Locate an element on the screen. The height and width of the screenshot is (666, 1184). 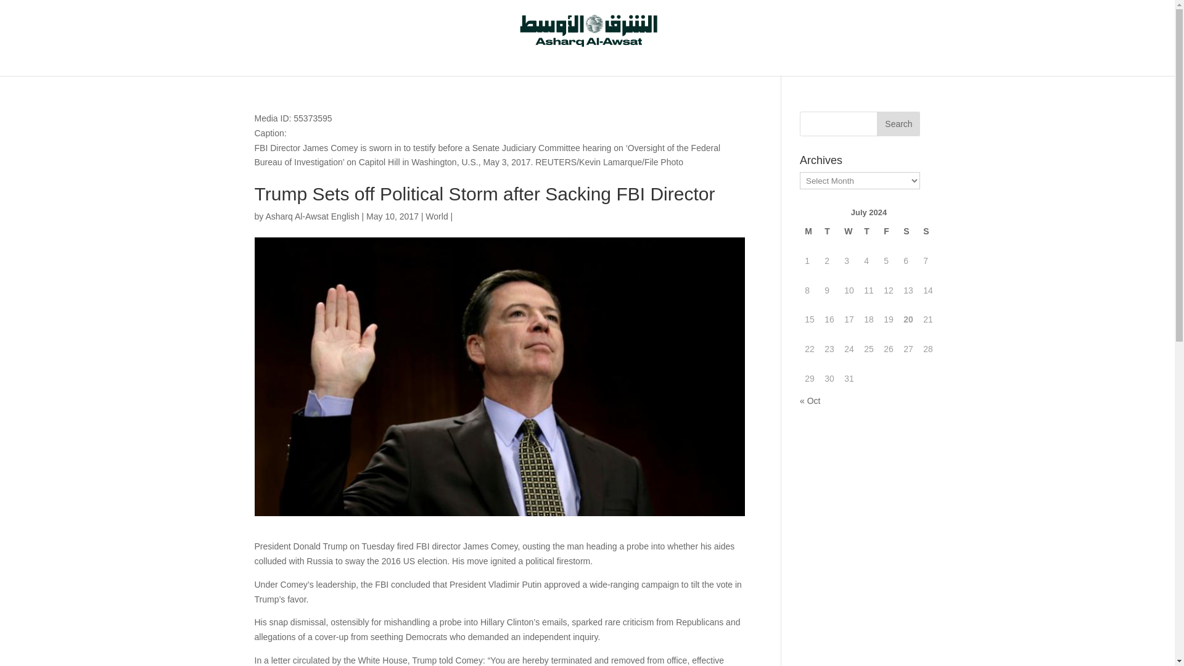
Search is located at coordinates (898, 124).